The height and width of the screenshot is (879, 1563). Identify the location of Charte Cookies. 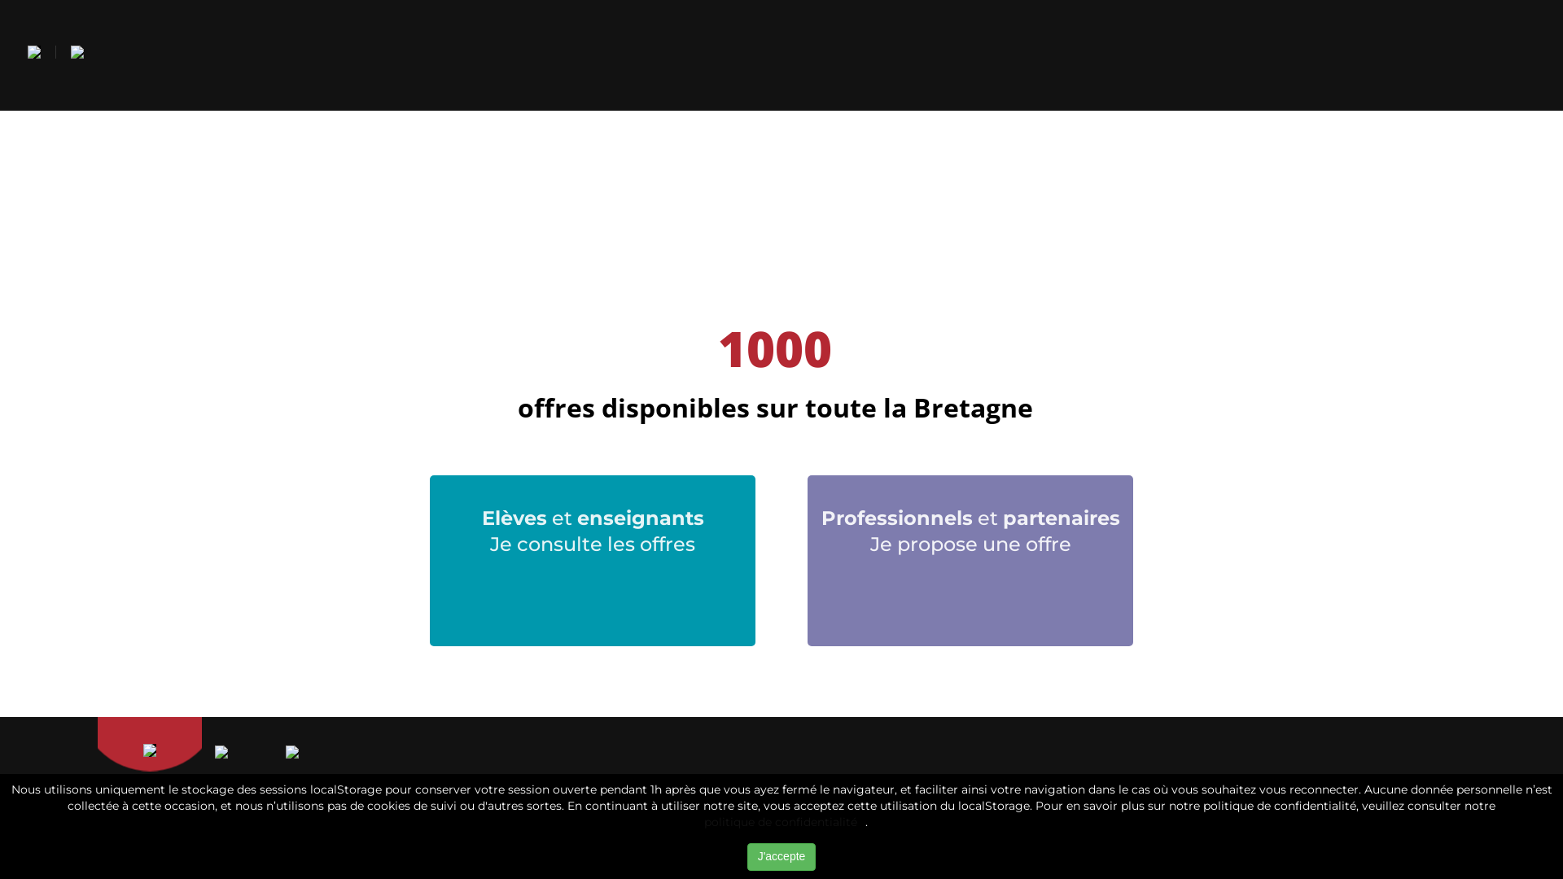
(1102, 805).